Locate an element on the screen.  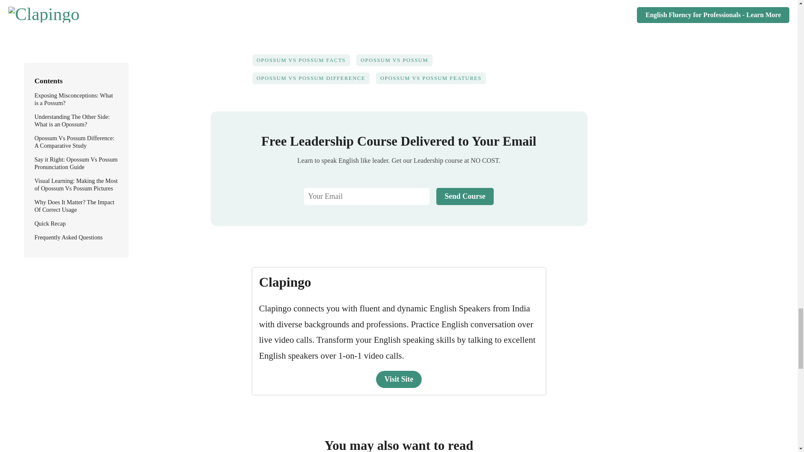
OPOSSUM VS POSSUM FACTS is located at coordinates (304, 63).